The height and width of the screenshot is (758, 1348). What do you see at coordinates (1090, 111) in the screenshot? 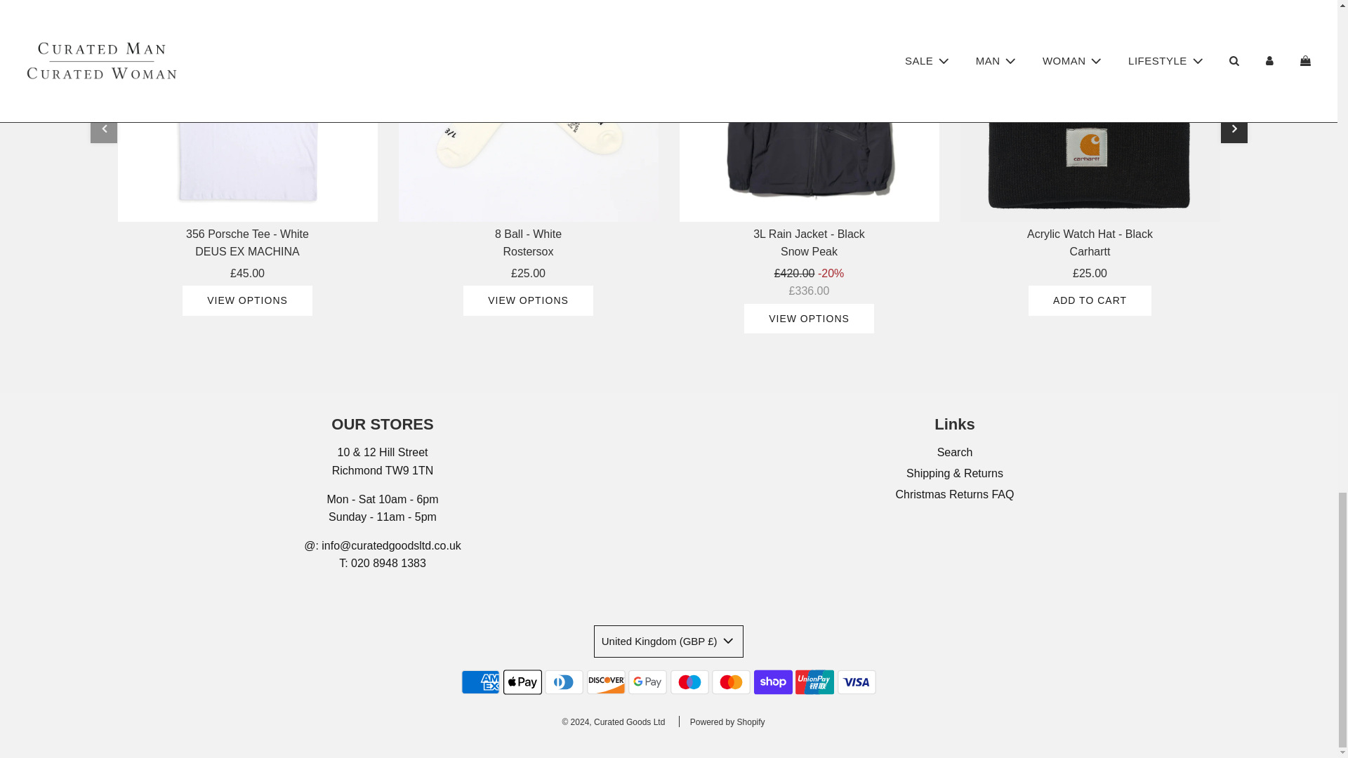
I see `Acrylic Watch Hat - Black` at bounding box center [1090, 111].